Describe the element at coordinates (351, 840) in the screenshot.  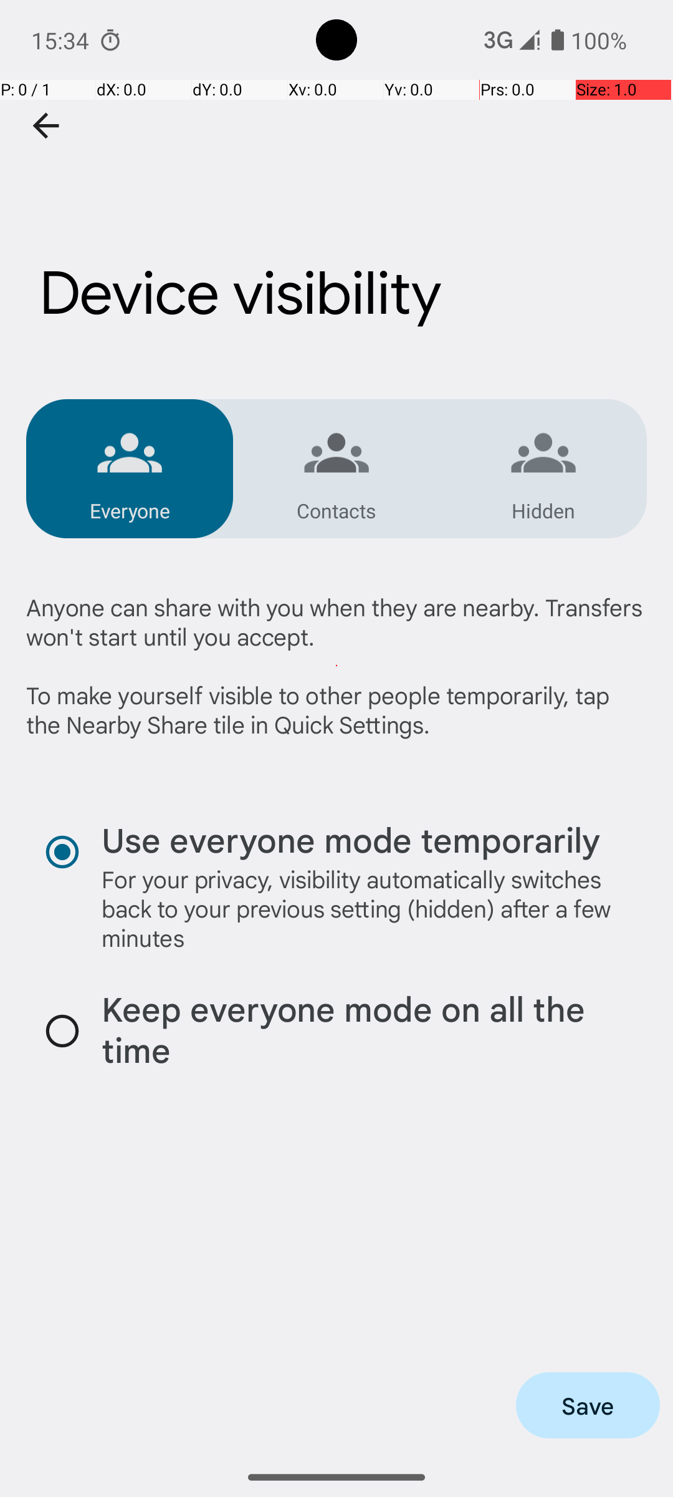
I see `Use everyone mode temporarily` at that location.